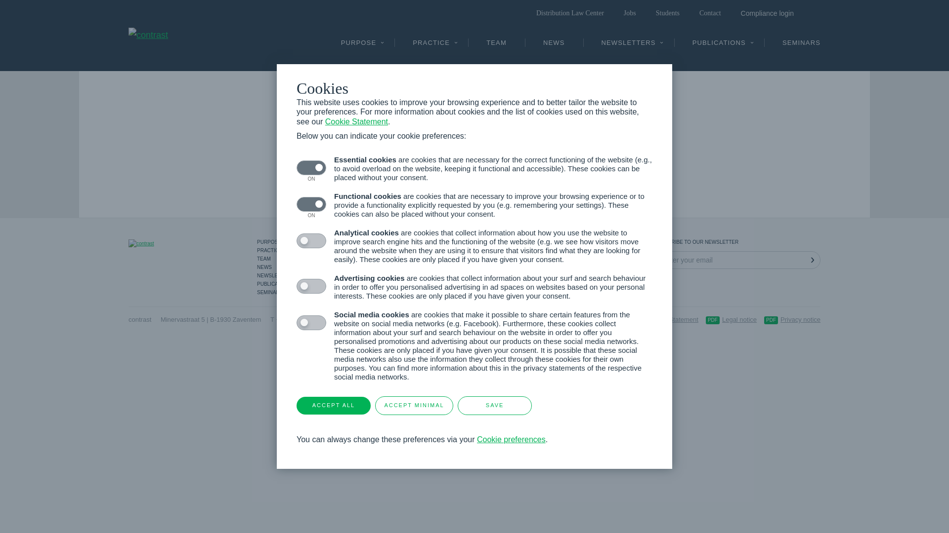  What do you see at coordinates (710, 13) in the screenshot?
I see `Contact` at bounding box center [710, 13].